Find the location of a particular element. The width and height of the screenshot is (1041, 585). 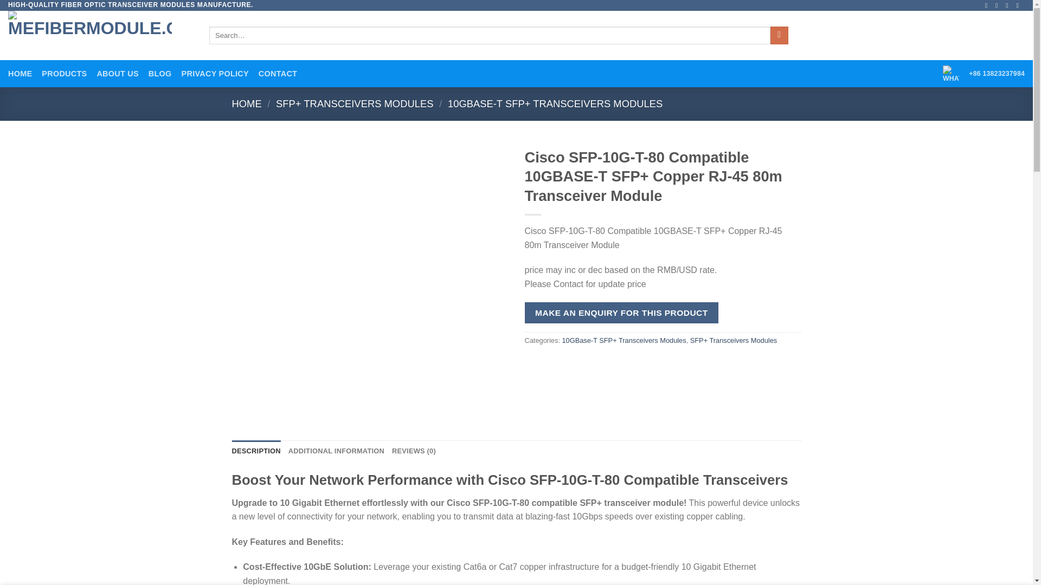

Make an enquiry for this product is located at coordinates (621, 313).